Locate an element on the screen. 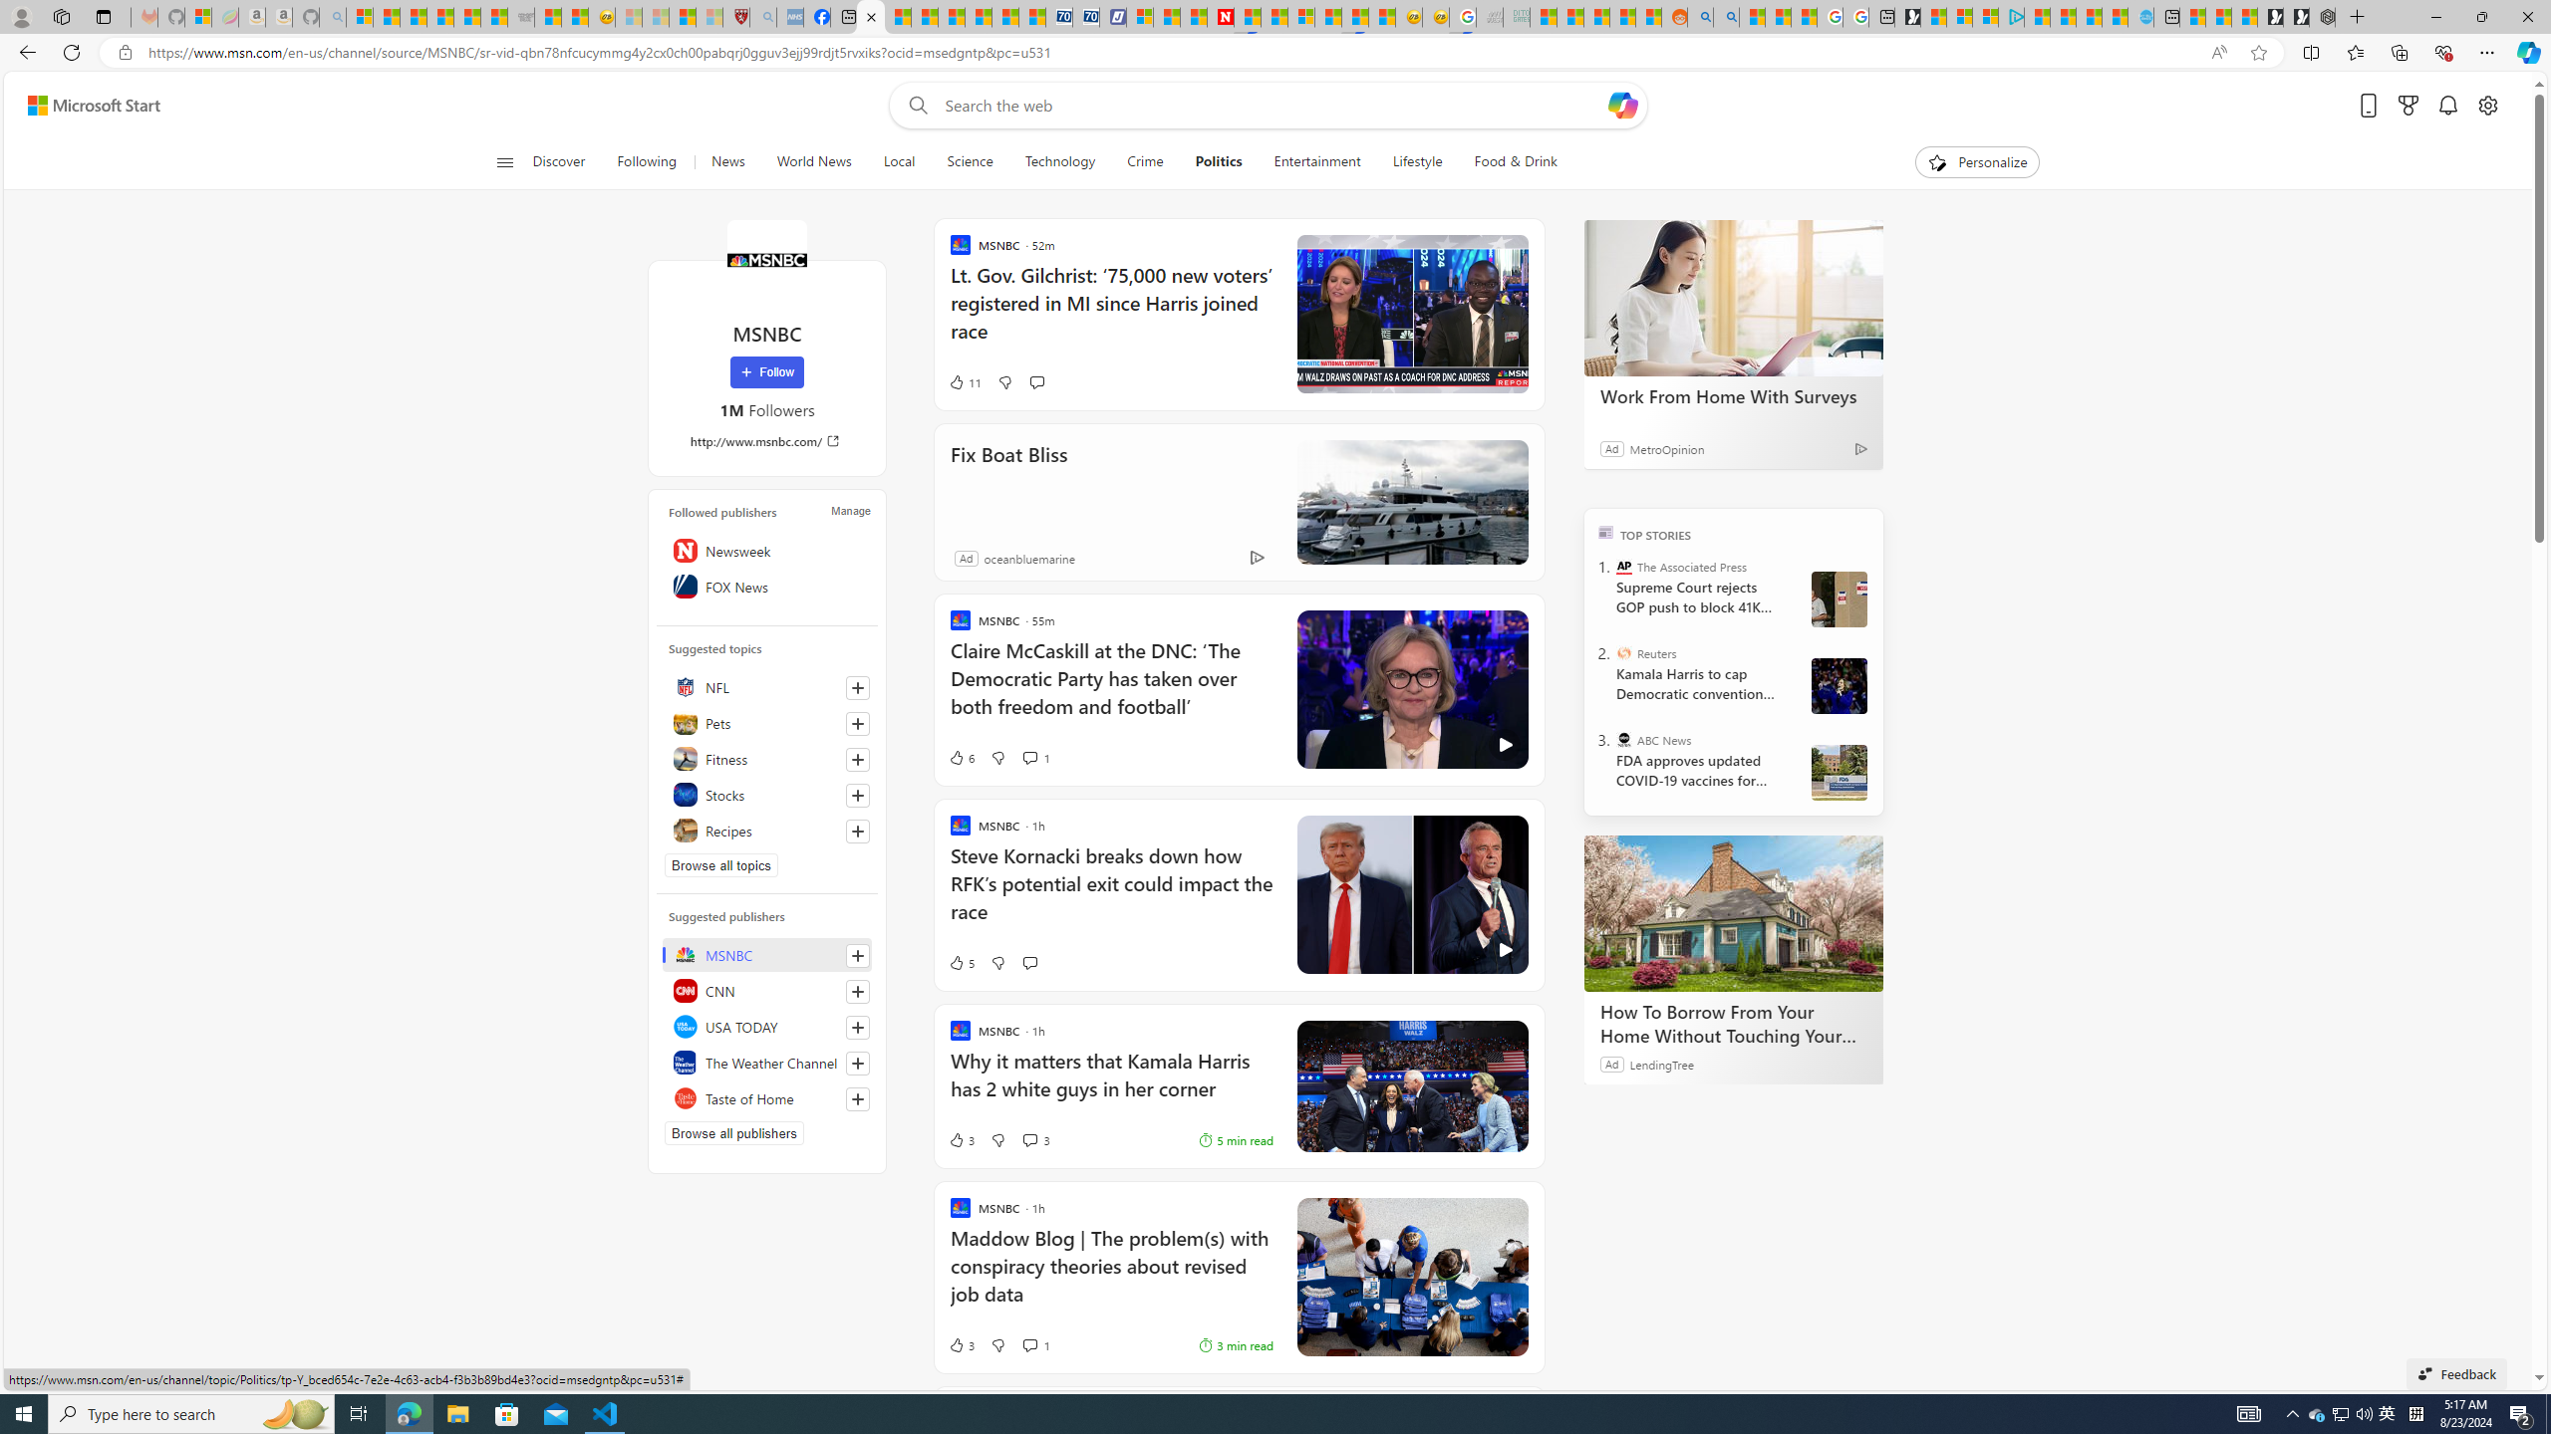 The height and width of the screenshot is (1434, 2551). Discover is located at coordinates (568, 162).